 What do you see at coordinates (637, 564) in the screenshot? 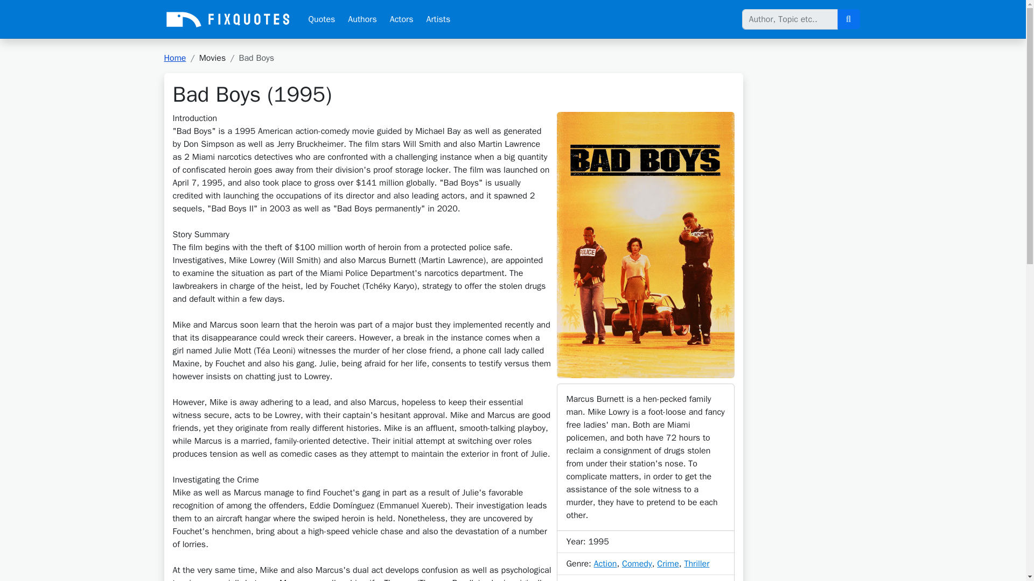
I see `Comedy` at bounding box center [637, 564].